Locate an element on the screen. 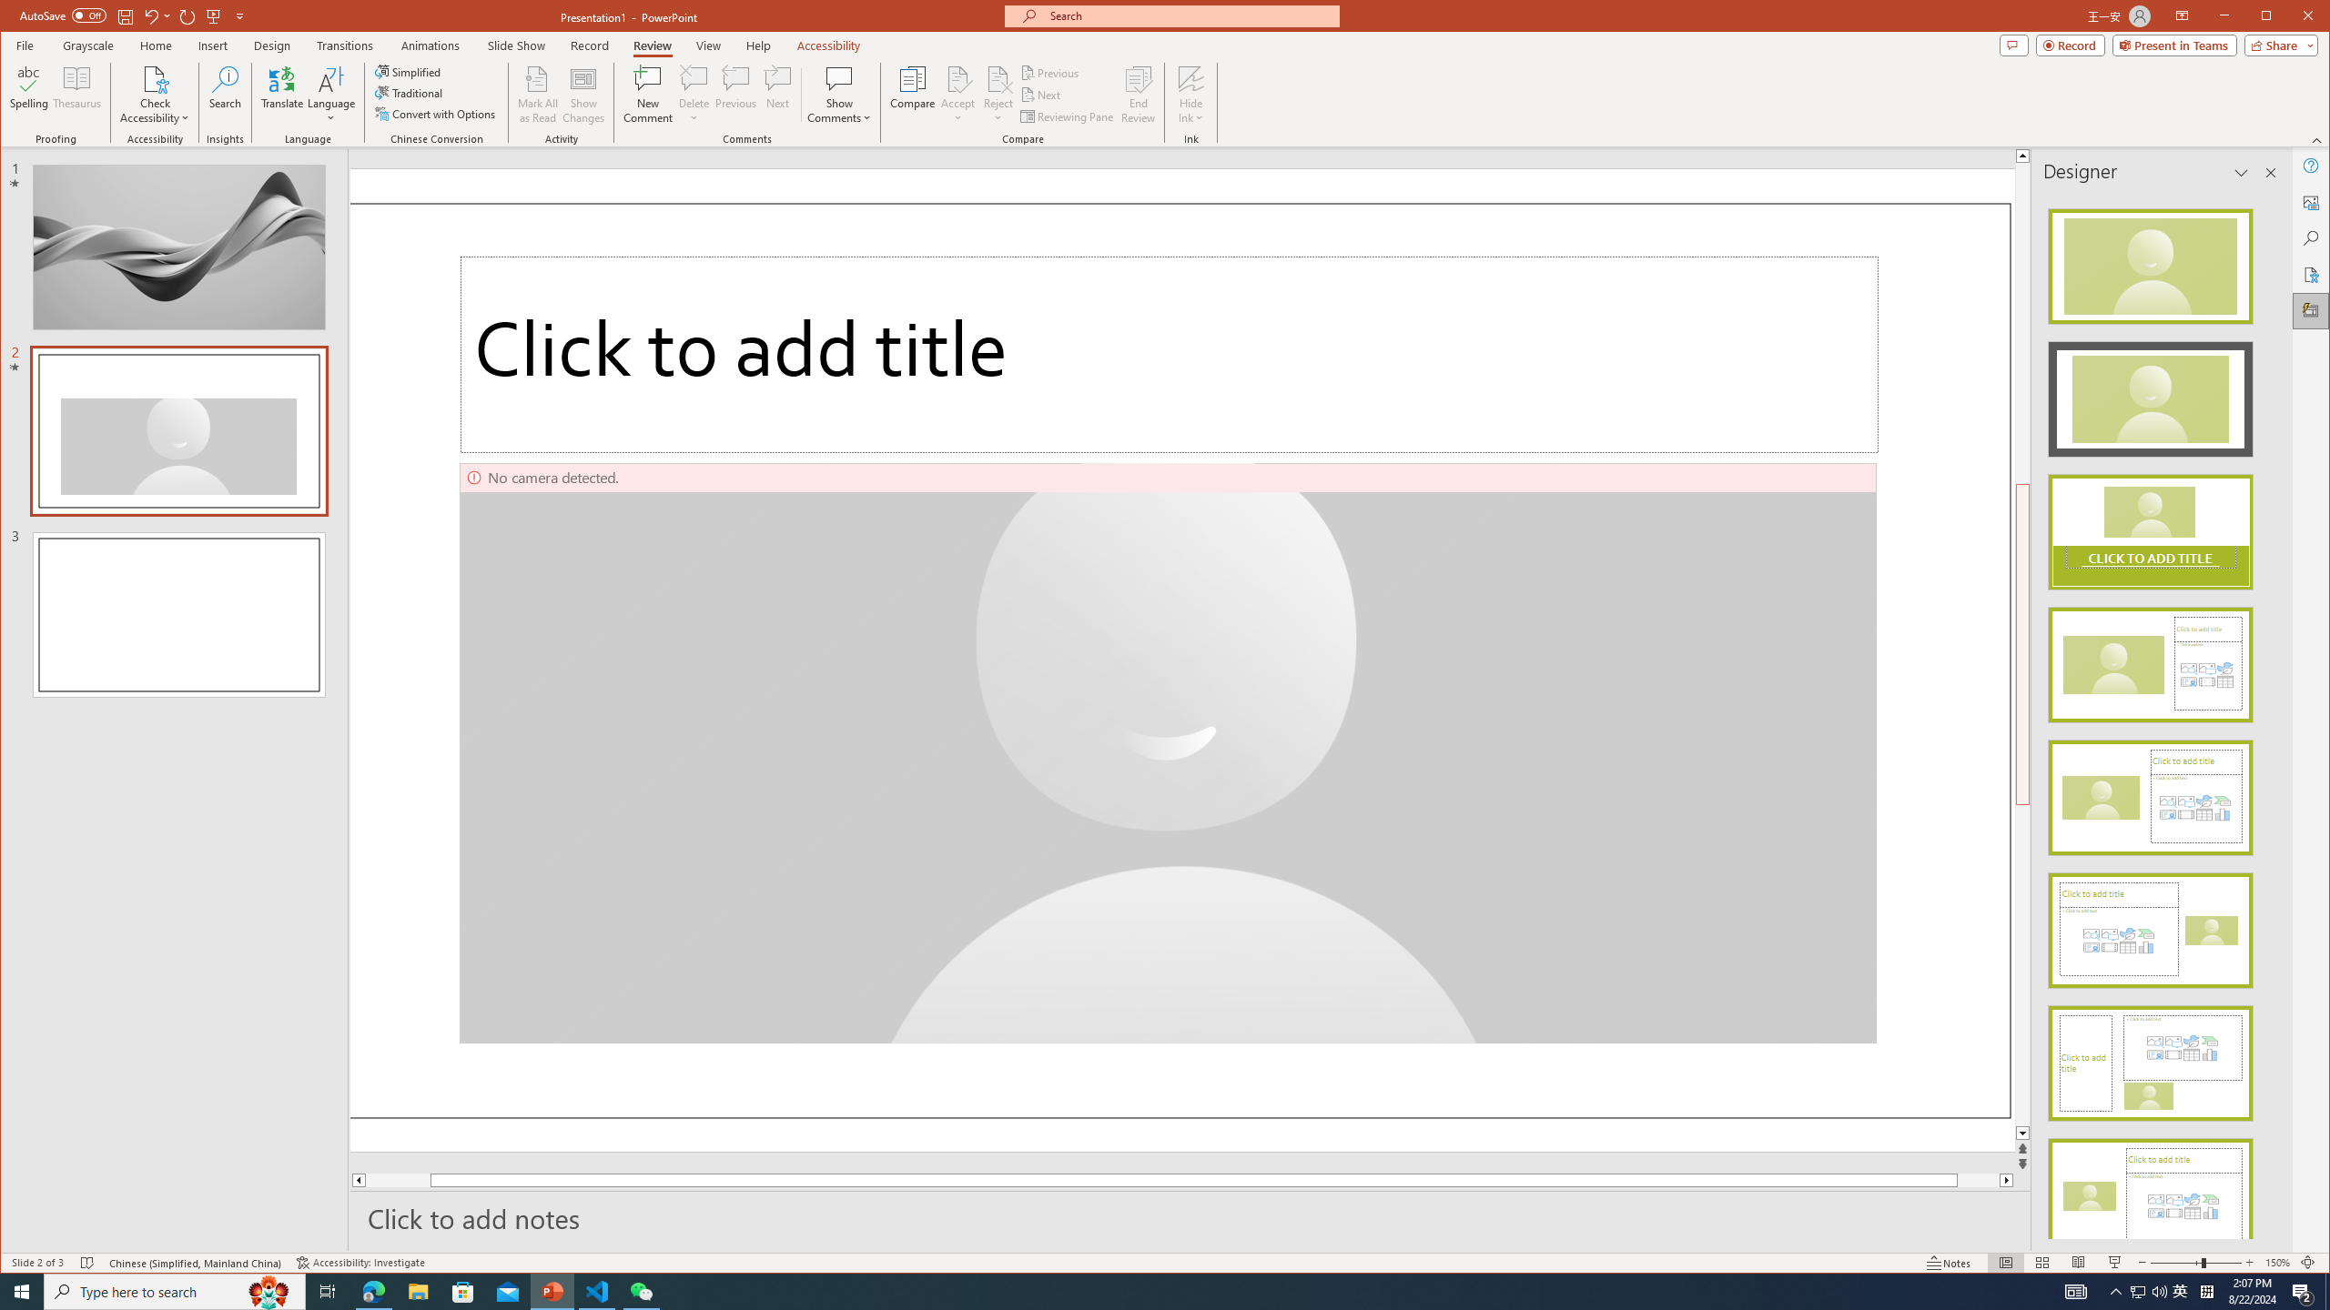 The image size is (2330, 1310). WeChat - 1 running window is located at coordinates (641, 1292).